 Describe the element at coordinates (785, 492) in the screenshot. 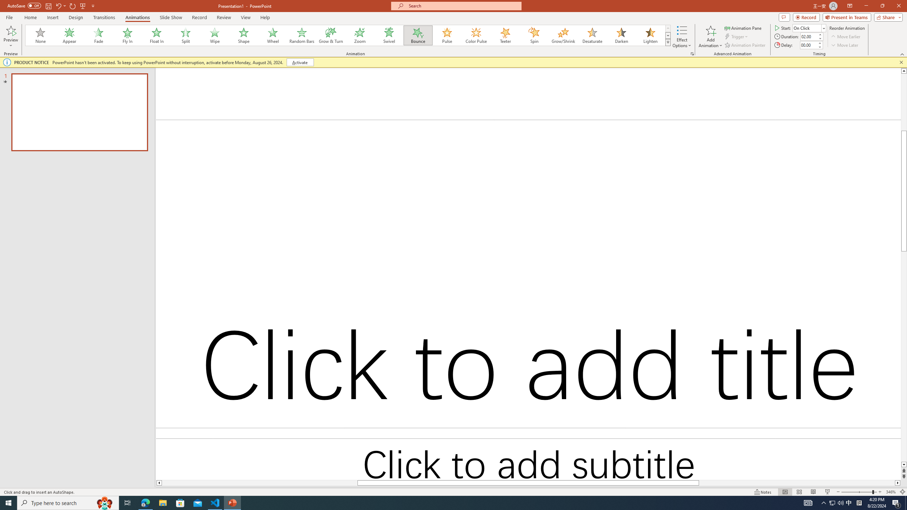

I see `Normal` at that location.